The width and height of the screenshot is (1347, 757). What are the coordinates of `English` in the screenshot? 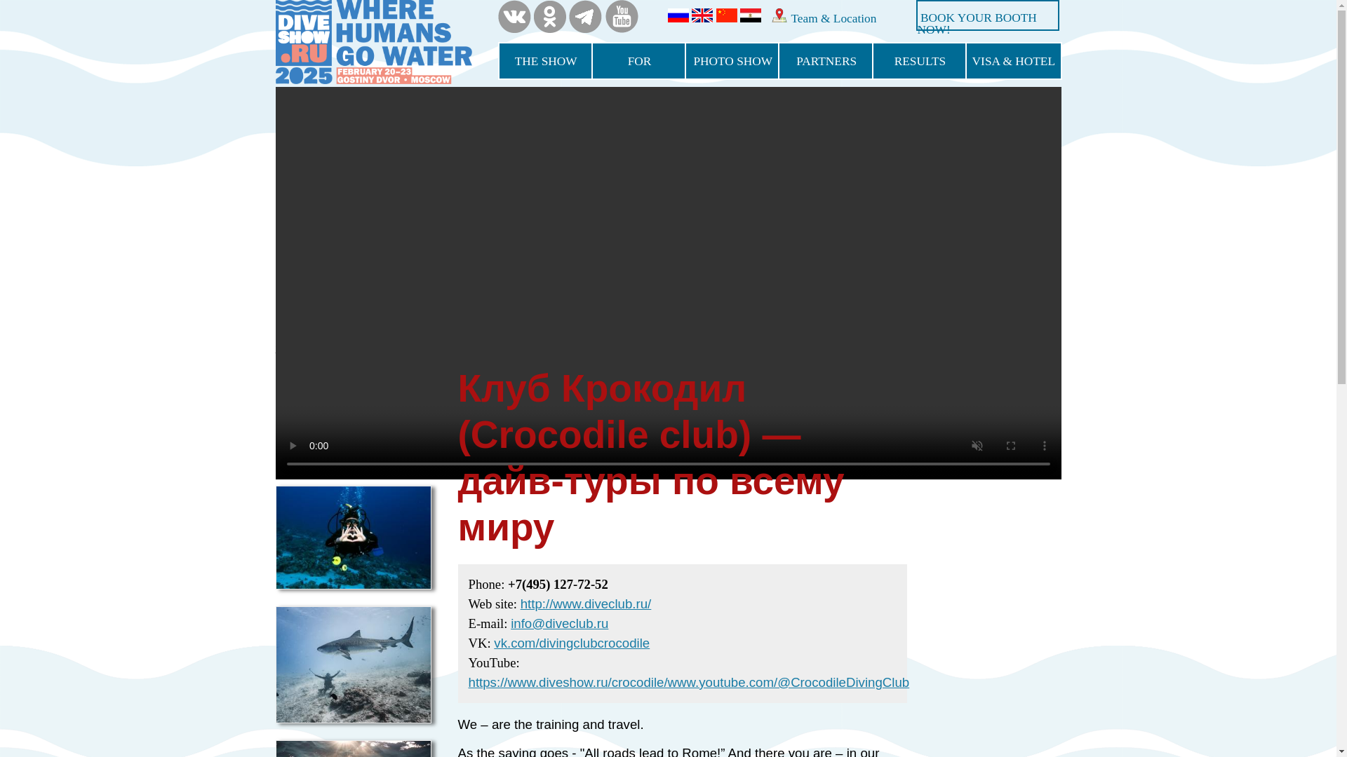 It's located at (702, 18).